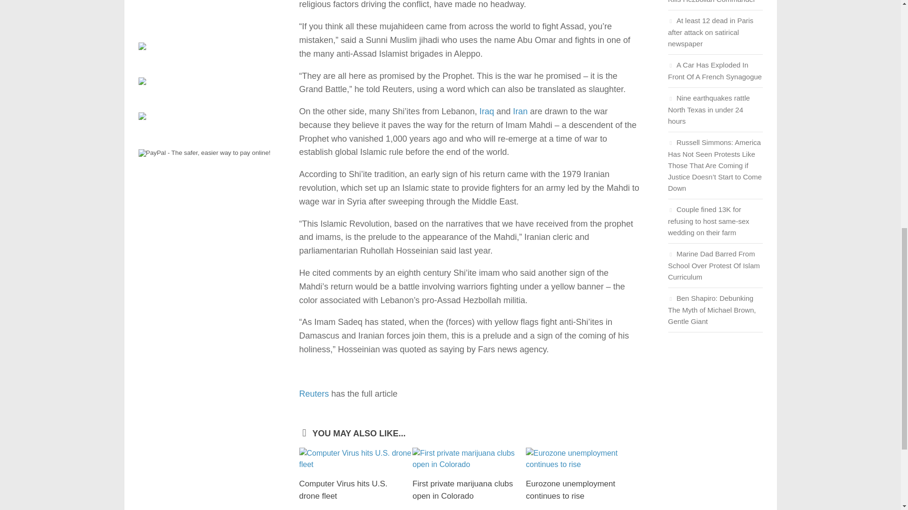 This screenshot has height=510, width=908. I want to click on Computer Virus hits U.S. drone fleet, so click(355, 459).